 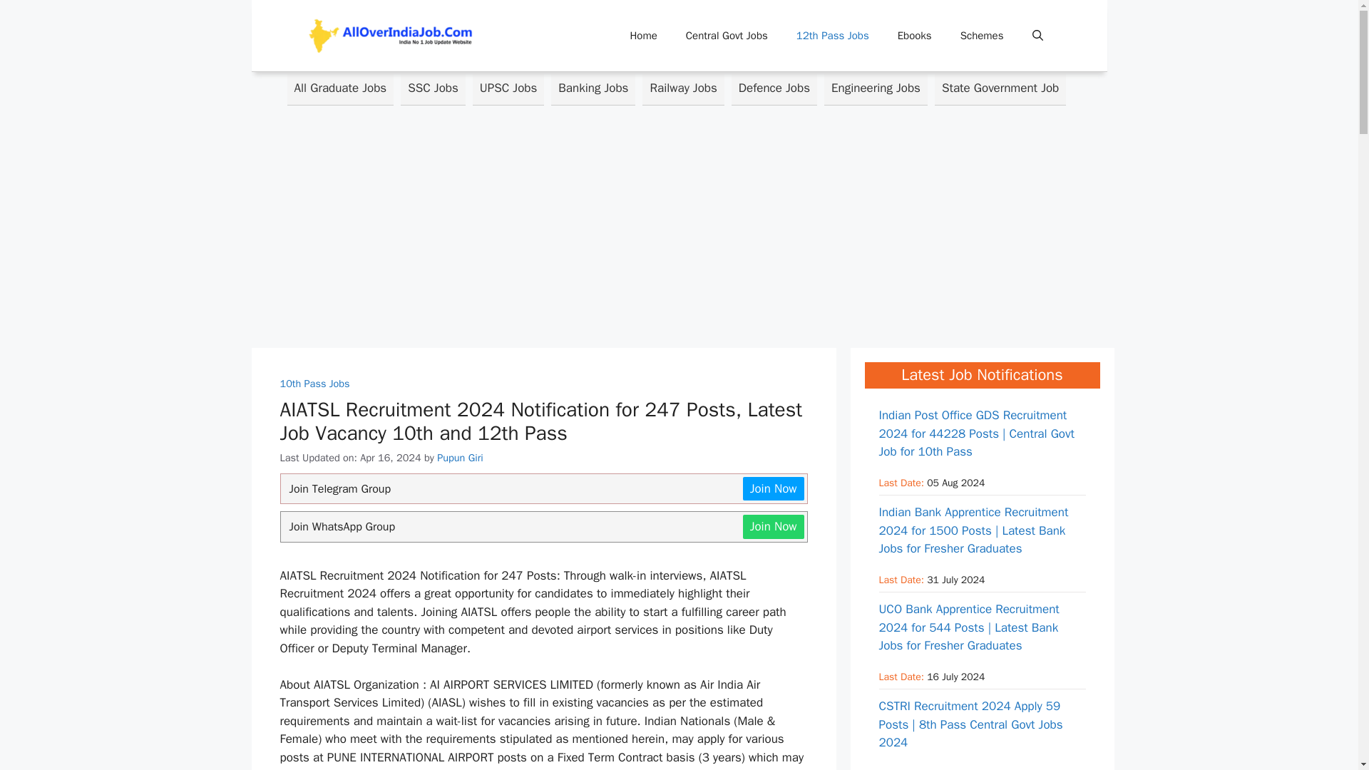 I want to click on Join Now, so click(x=774, y=527).